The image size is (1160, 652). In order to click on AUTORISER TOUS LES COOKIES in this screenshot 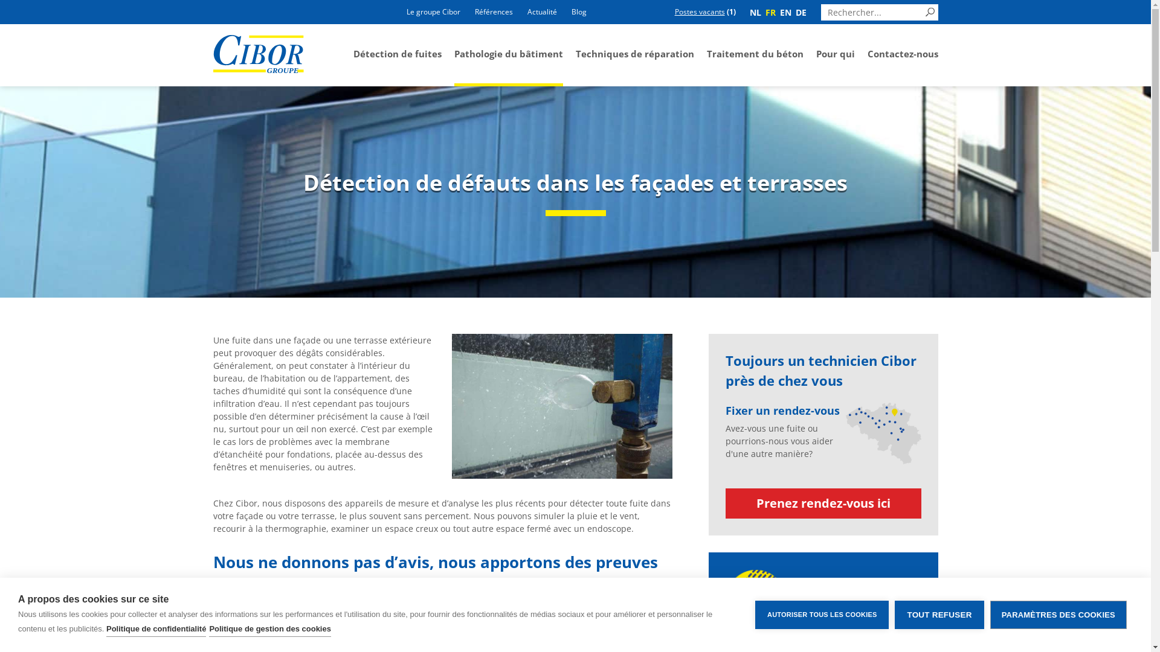, I will do `click(822, 615)`.